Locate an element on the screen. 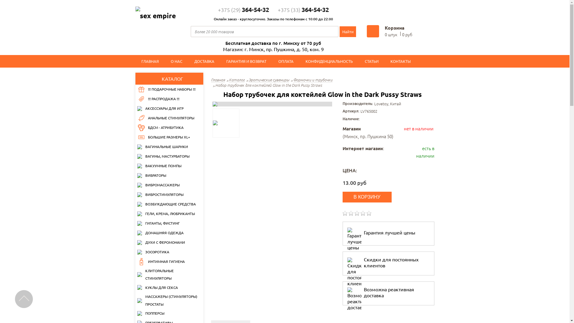  +375 (29)364-54-32 is located at coordinates (243, 10).